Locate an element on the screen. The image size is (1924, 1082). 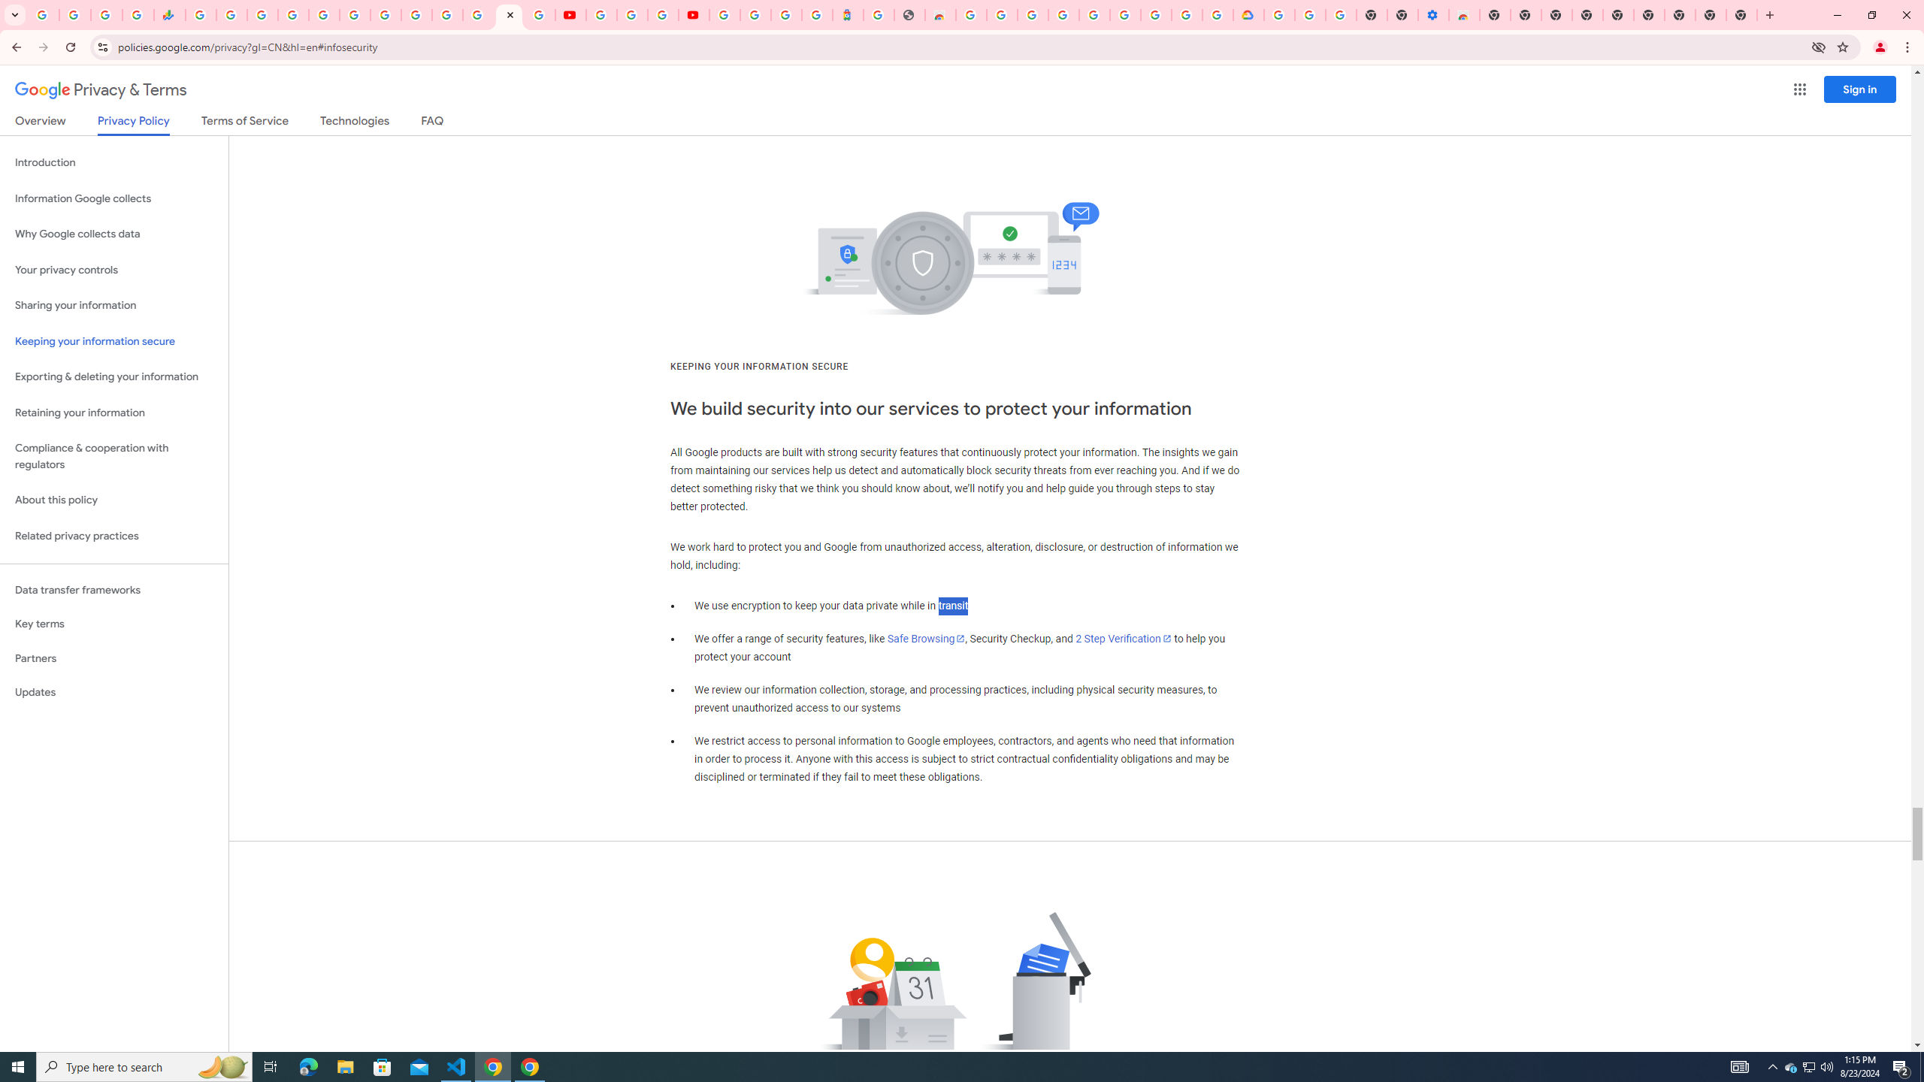
Turn cookies on or off - Computer - Google Account Help is located at coordinates (1342, 15).